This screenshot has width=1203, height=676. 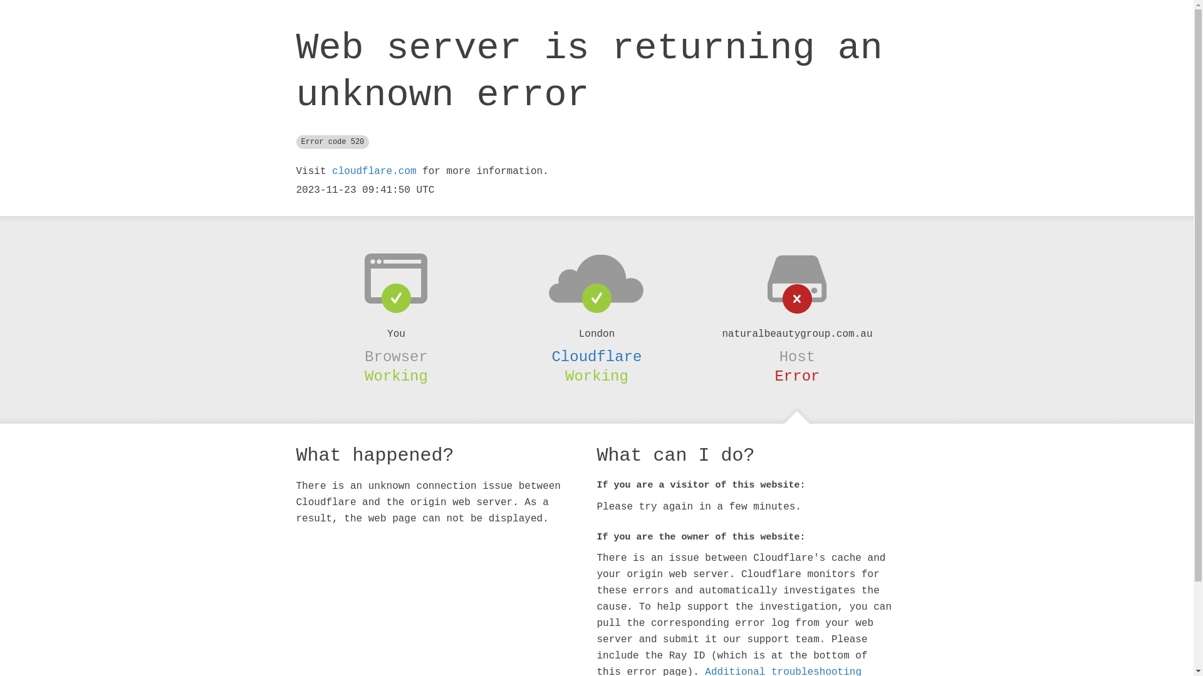 I want to click on cloudflare.com, so click(x=374, y=172).